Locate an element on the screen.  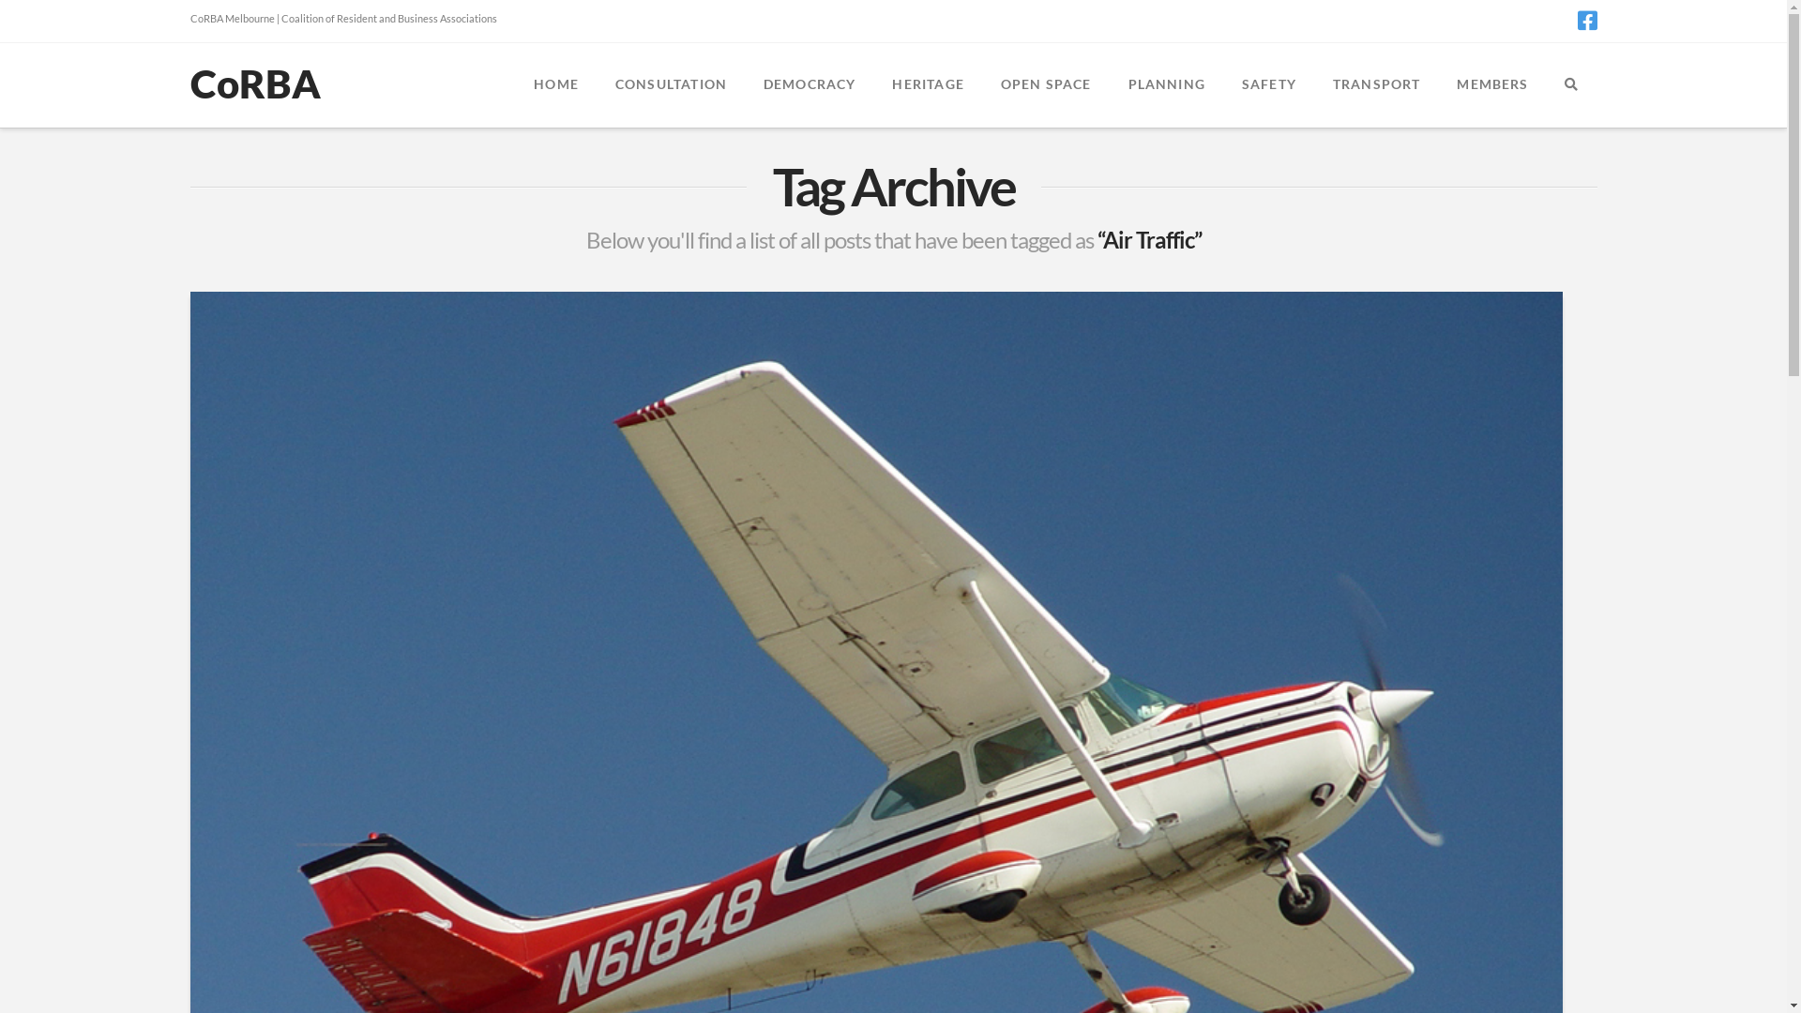
PLANNING is located at coordinates (1165, 85).